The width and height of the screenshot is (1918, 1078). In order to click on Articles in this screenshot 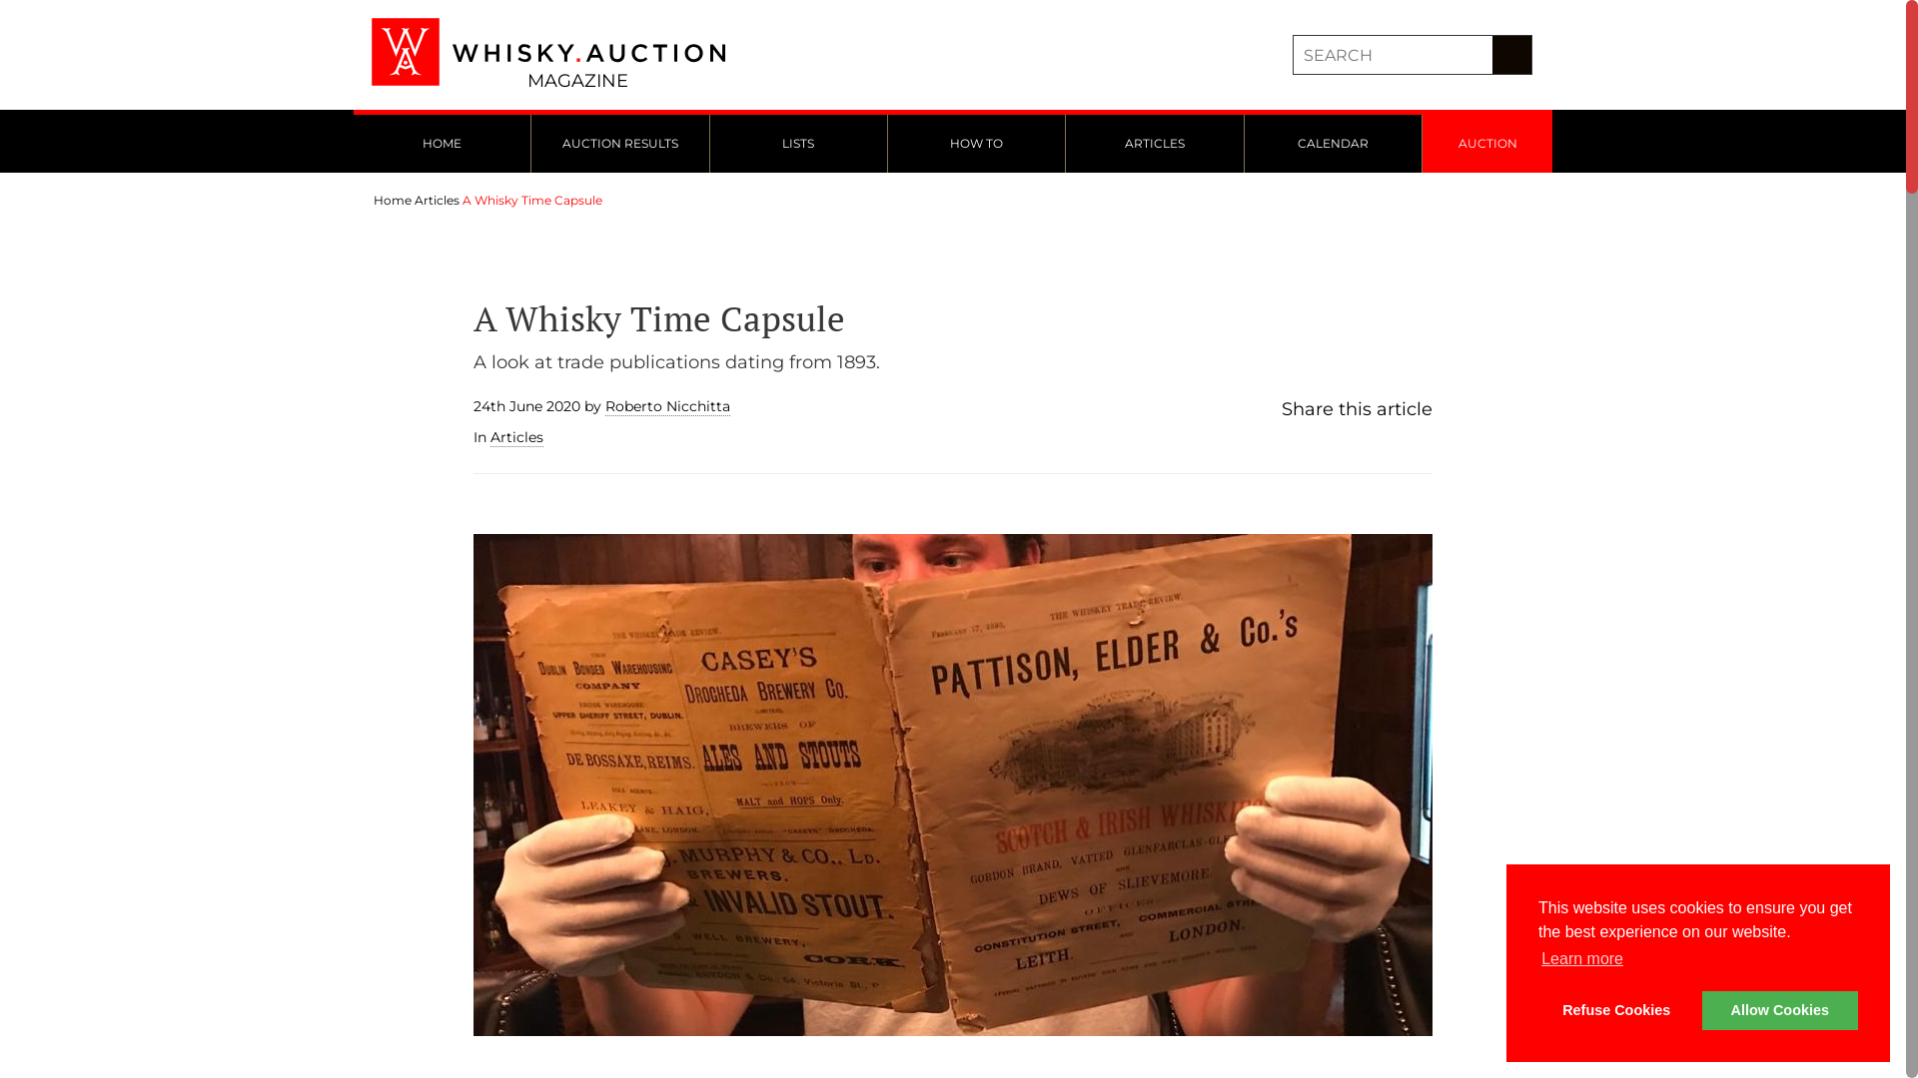, I will do `click(438, 200)`.